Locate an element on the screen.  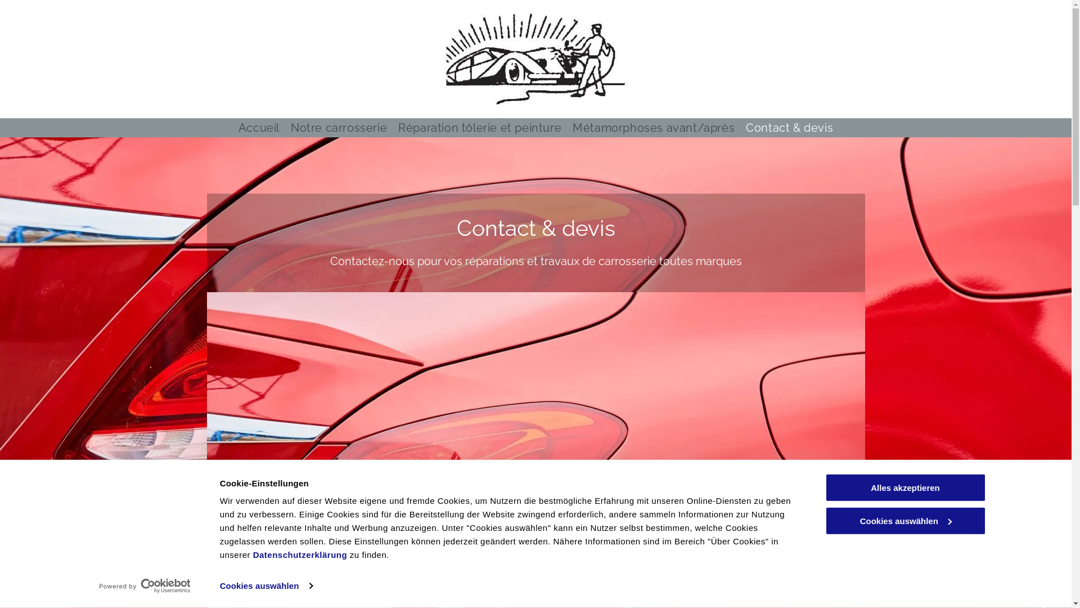
Accueil is located at coordinates (259, 128).